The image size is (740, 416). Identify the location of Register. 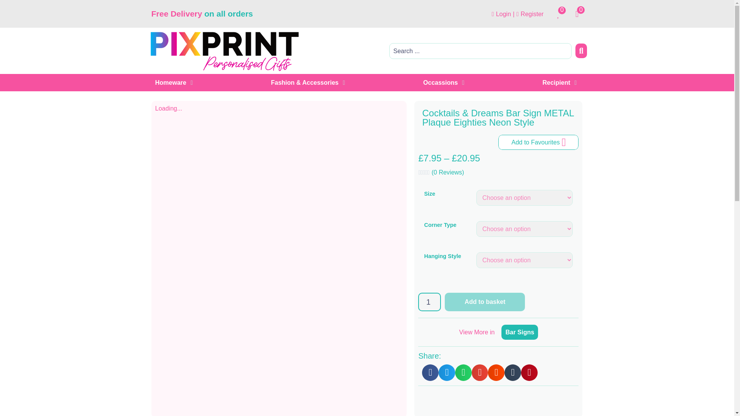
(530, 13).